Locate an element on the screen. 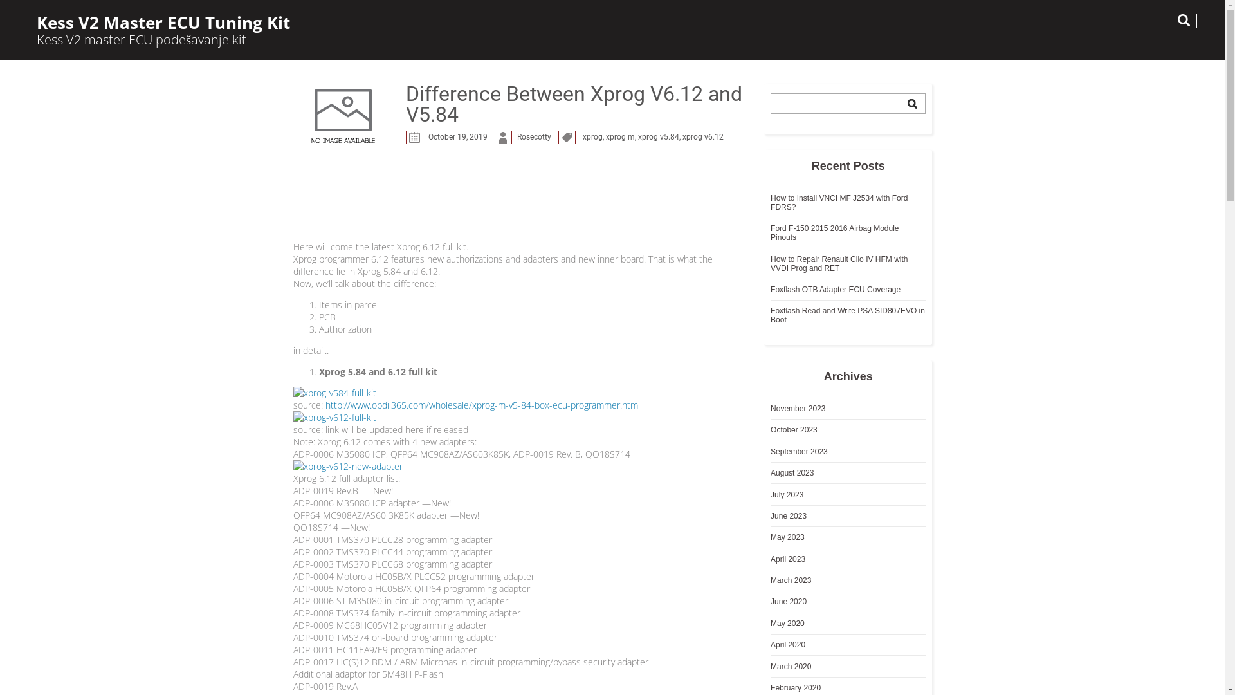 The width and height of the screenshot is (1235, 695). Foxflash OTB Adapter ECU Coverage is located at coordinates (836, 290).